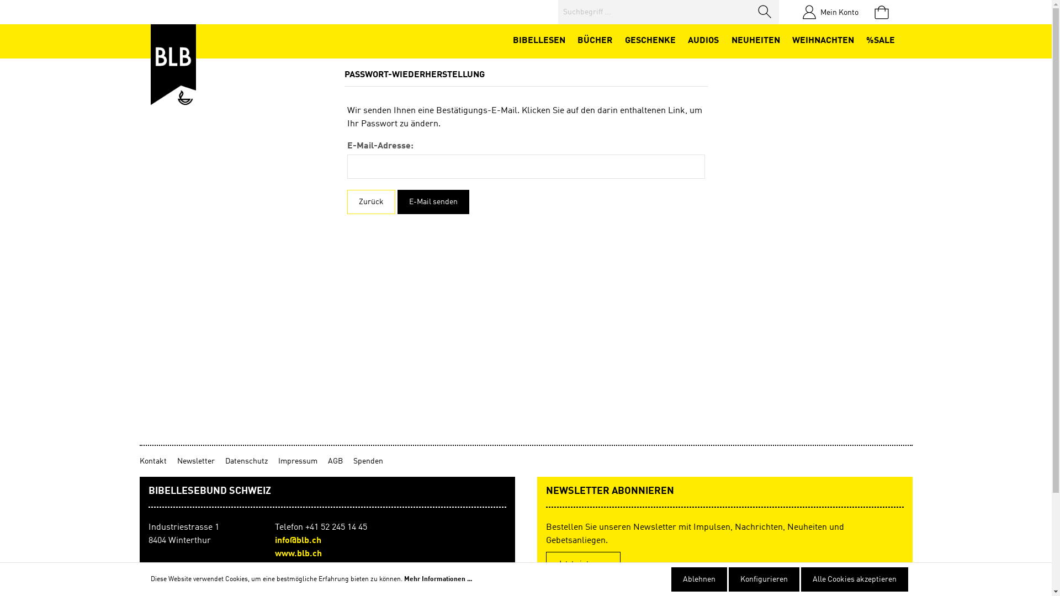  What do you see at coordinates (341, 461) in the screenshot?
I see `AGB` at bounding box center [341, 461].